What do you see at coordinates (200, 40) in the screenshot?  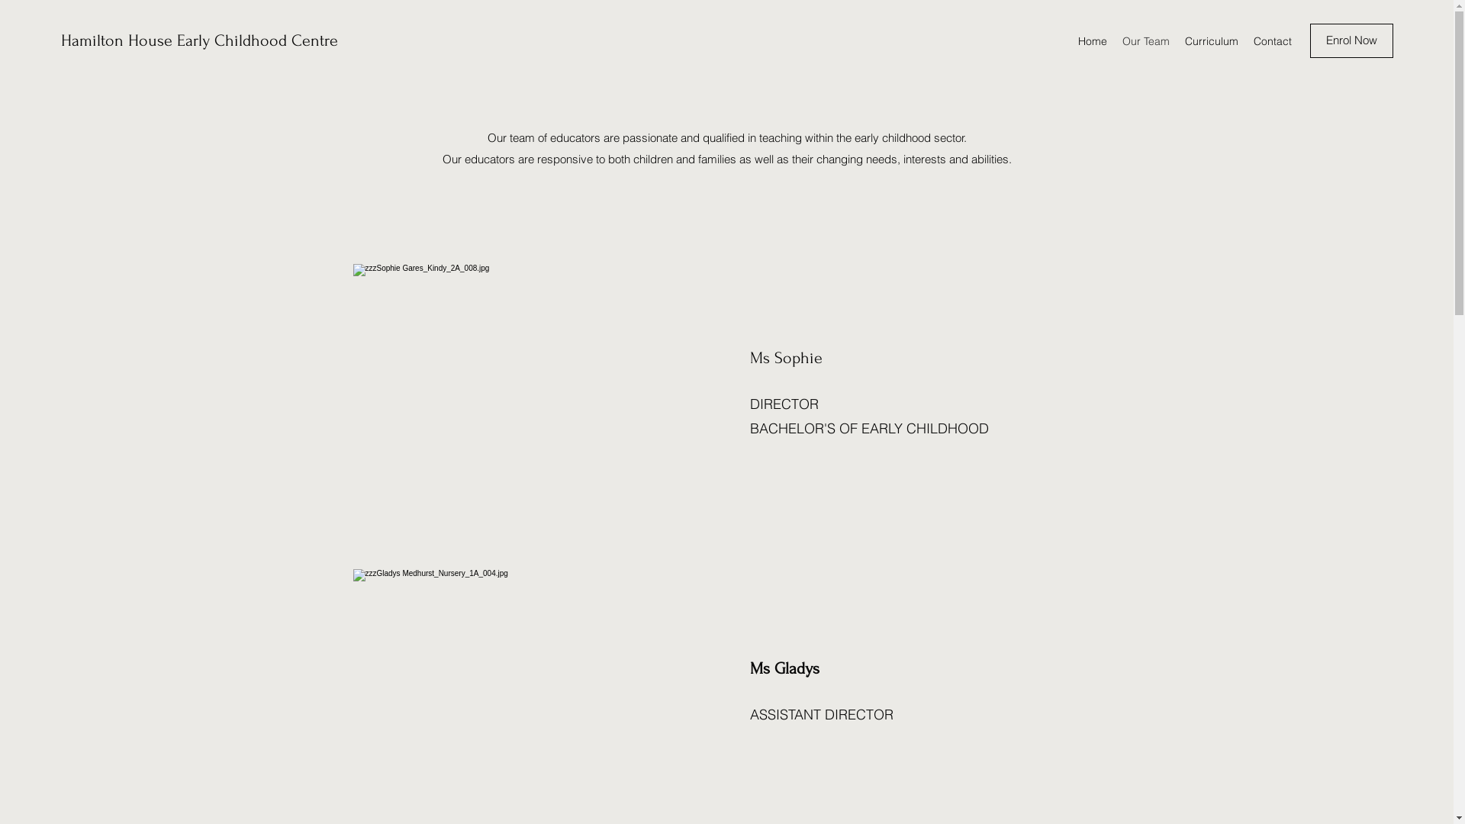 I see `Hamilton House Early Childhood Centre` at bounding box center [200, 40].